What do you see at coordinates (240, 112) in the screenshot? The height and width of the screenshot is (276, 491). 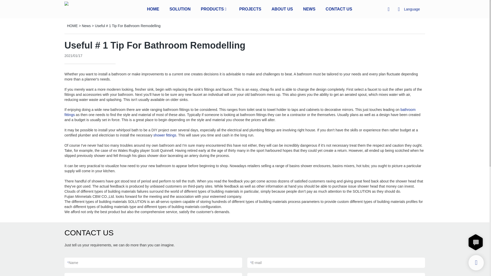 I see `bathroom fittings` at bounding box center [240, 112].